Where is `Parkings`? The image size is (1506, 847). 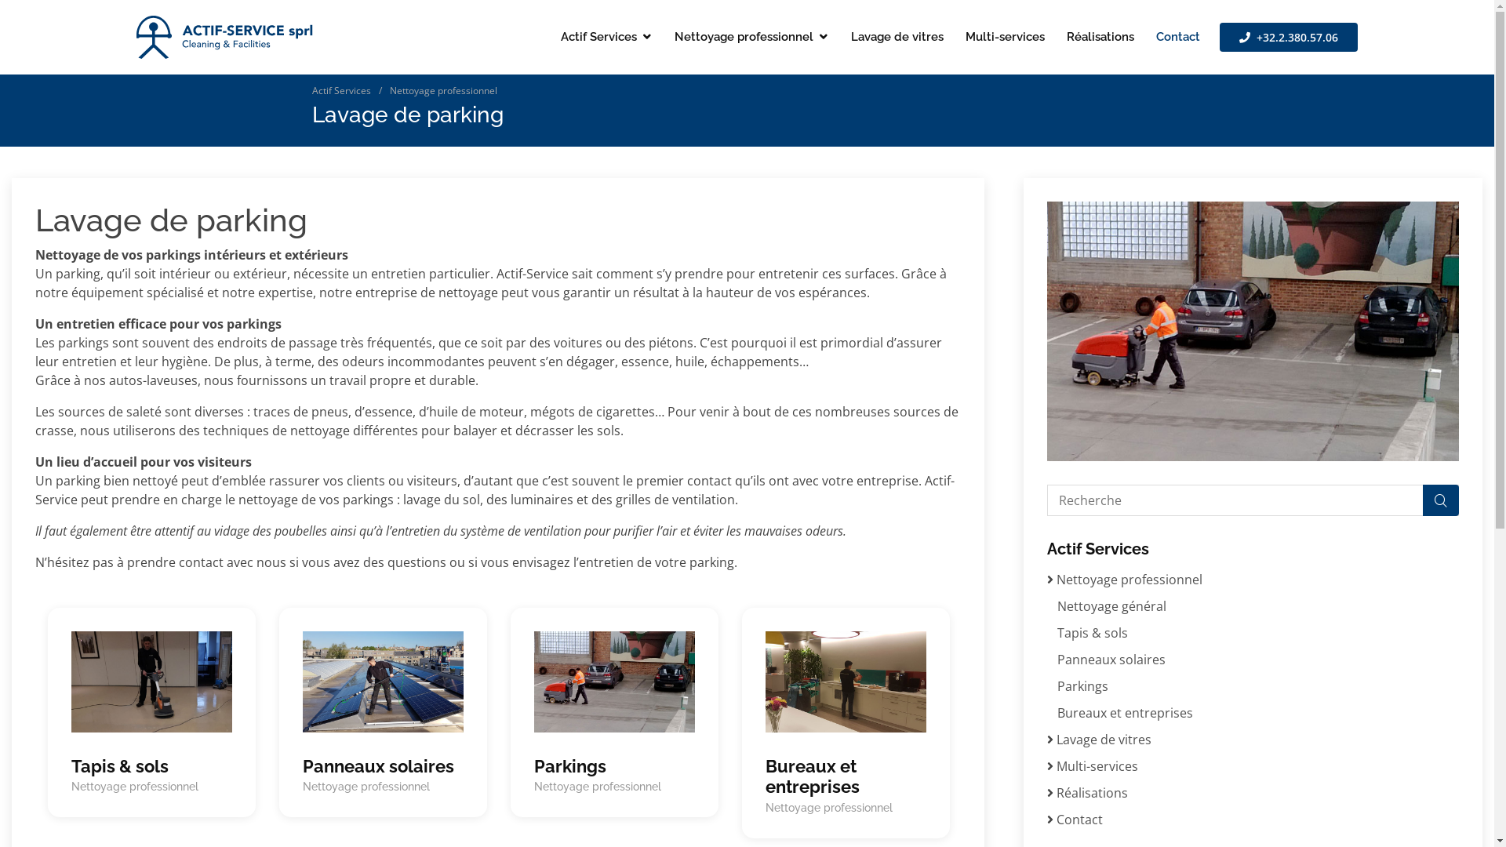
Parkings is located at coordinates (615, 766).